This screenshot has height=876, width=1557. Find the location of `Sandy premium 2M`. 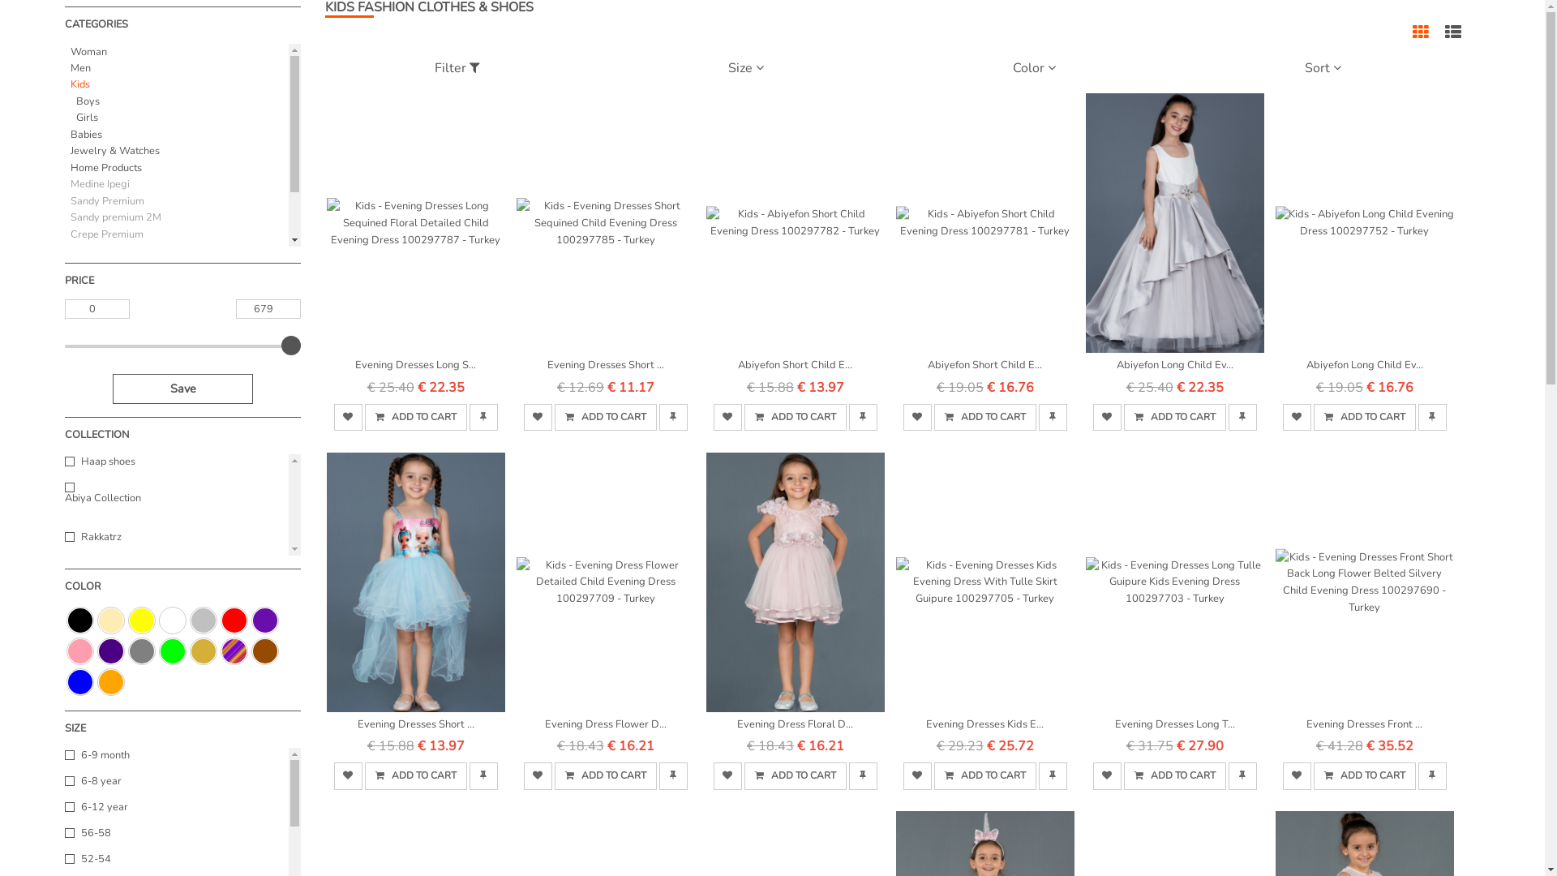

Sandy premium 2M is located at coordinates (115, 217).